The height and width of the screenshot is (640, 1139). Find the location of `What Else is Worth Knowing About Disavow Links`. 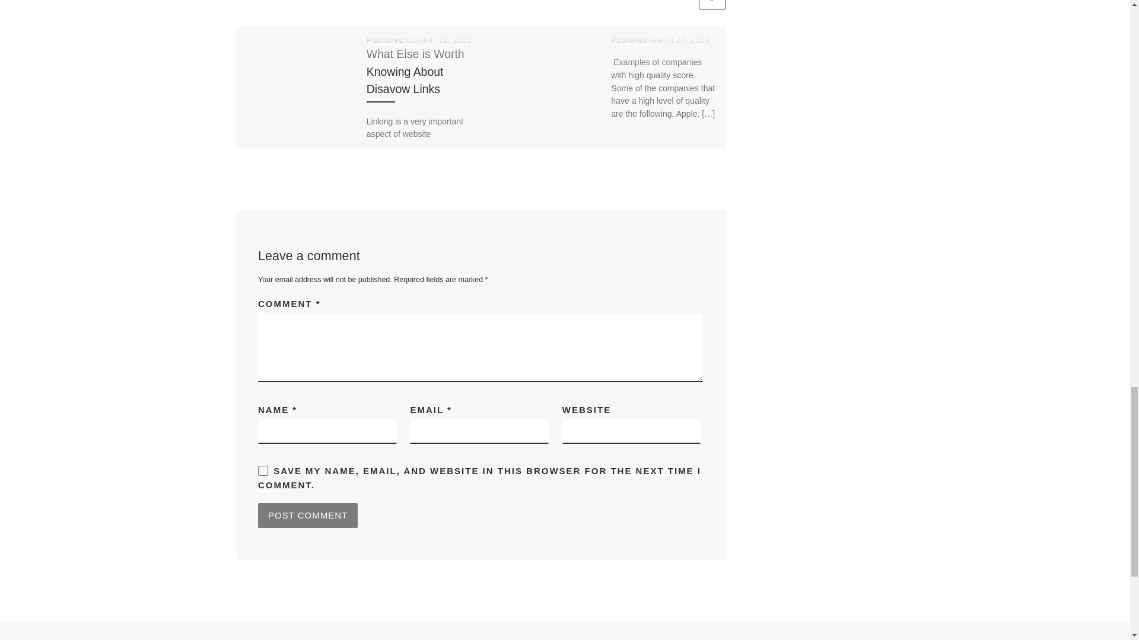

What Else is Worth Knowing About Disavow Links is located at coordinates (415, 71).